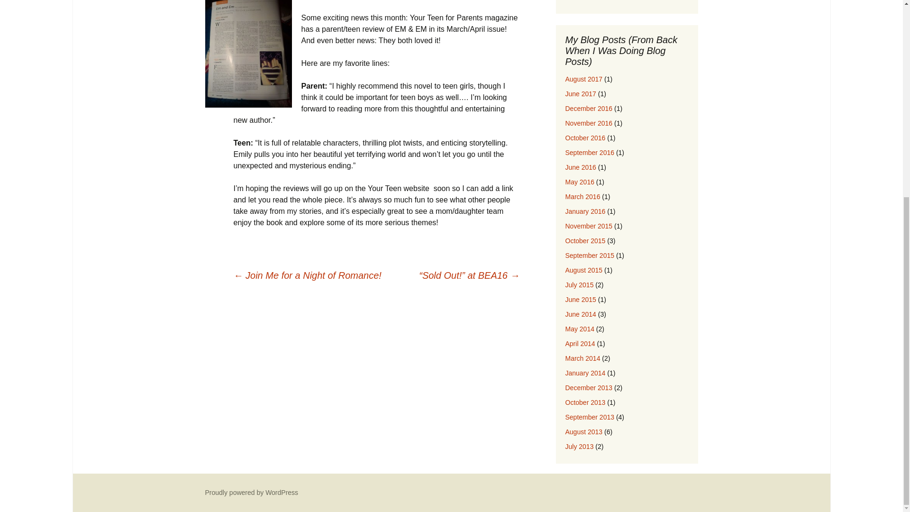 This screenshot has height=512, width=910. What do you see at coordinates (580, 167) in the screenshot?
I see `June 2016` at bounding box center [580, 167].